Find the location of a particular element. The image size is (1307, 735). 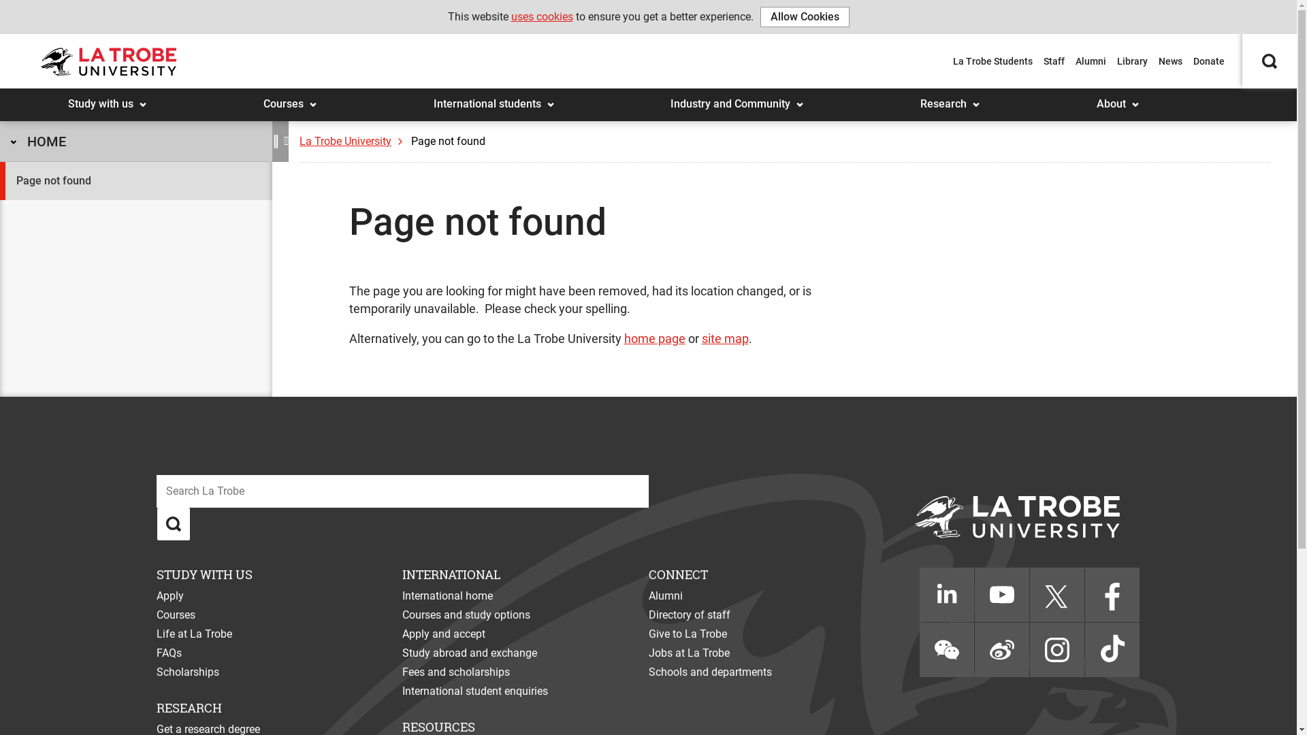

Study with us is located at coordinates (59, 93).